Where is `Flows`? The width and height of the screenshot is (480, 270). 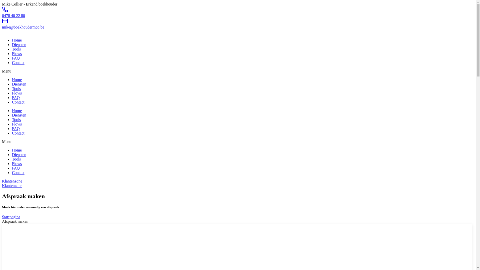
Flows is located at coordinates (17, 93).